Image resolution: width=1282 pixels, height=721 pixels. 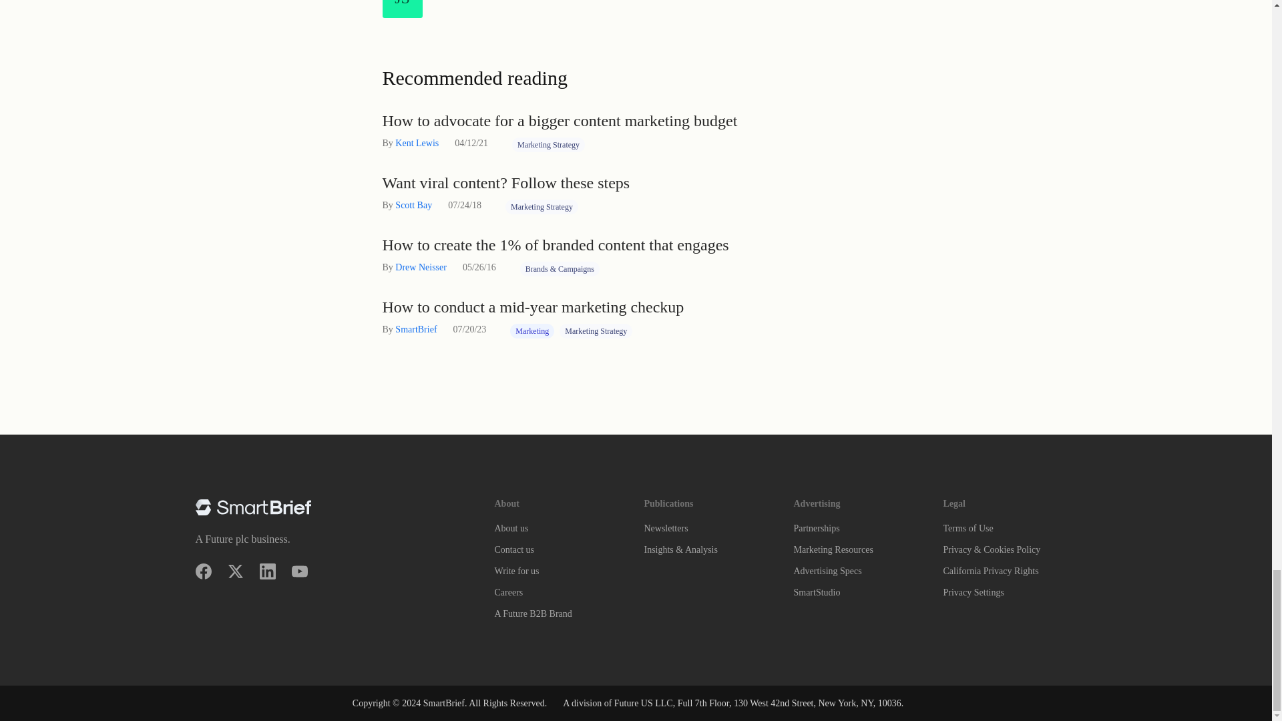 I want to click on YouTube, so click(x=299, y=571).